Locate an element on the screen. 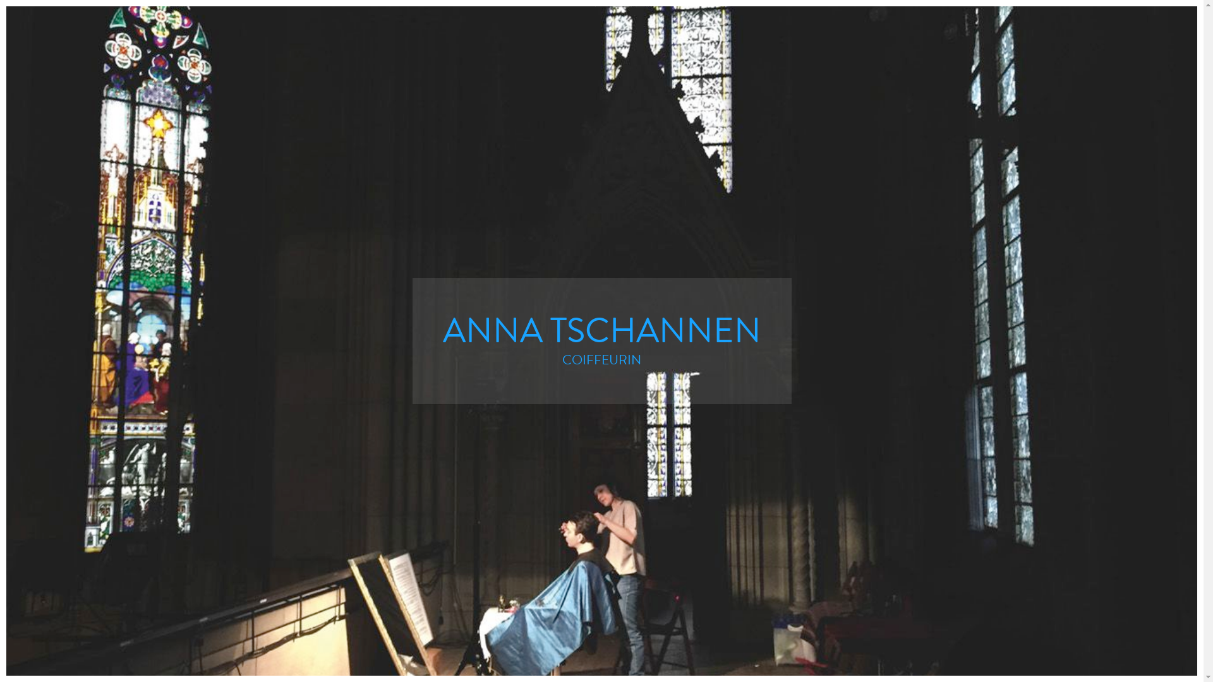 Image resolution: width=1213 pixels, height=682 pixels. allyou.net is located at coordinates (1184, 672).